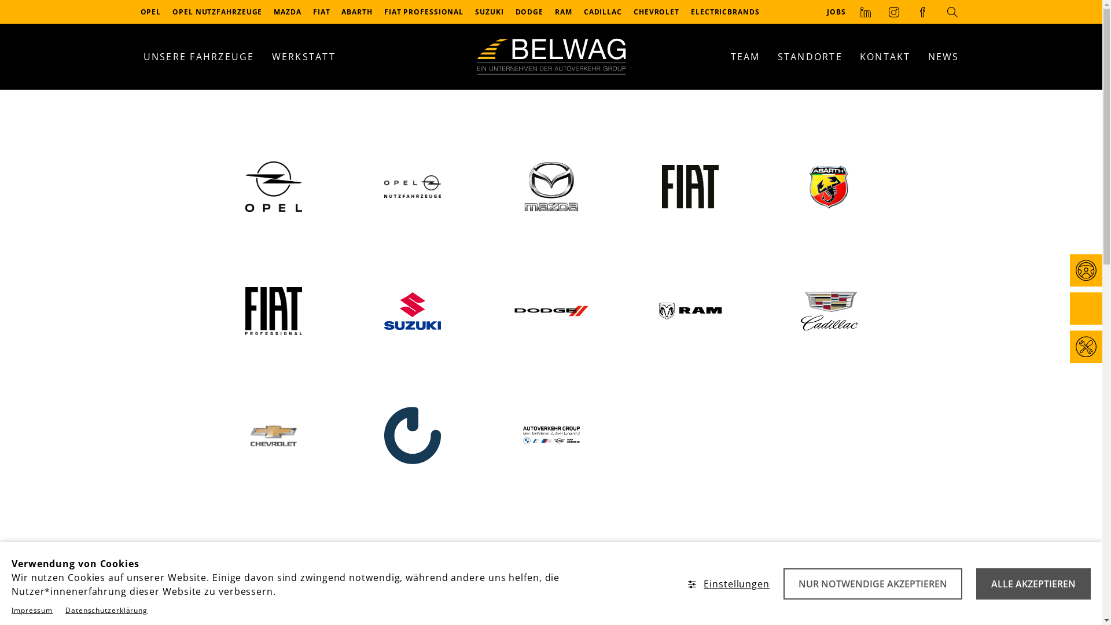 This screenshot has height=625, width=1111. What do you see at coordinates (690, 311) in the screenshot?
I see `RAM` at bounding box center [690, 311].